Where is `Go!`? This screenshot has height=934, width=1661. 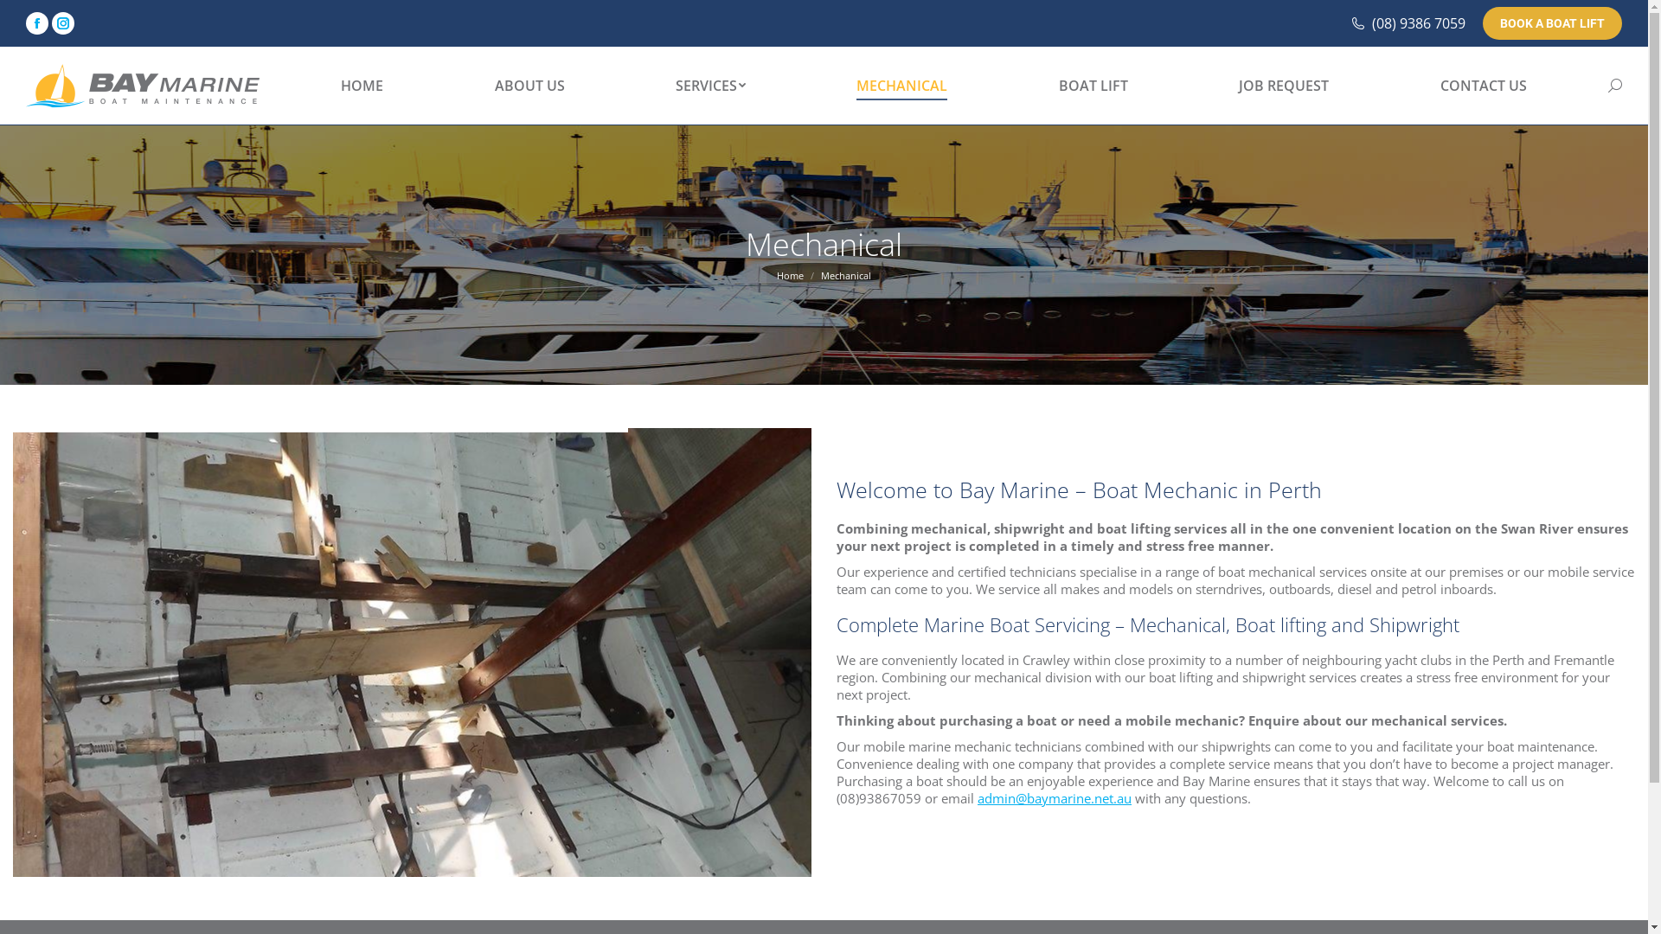 Go! is located at coordinates (27, 19).